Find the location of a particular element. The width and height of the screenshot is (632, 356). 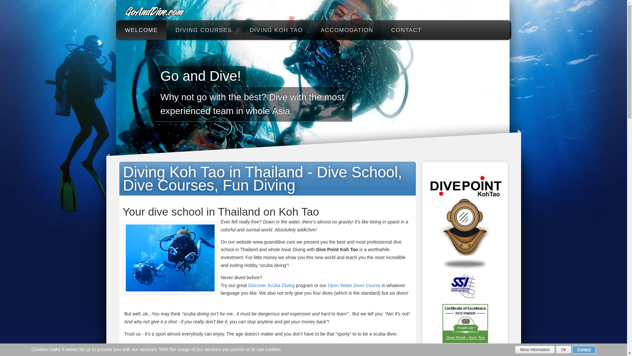

'Dive Point on Koh Tao in Thailand' - SSI courses is located at coordinates (465, 260).